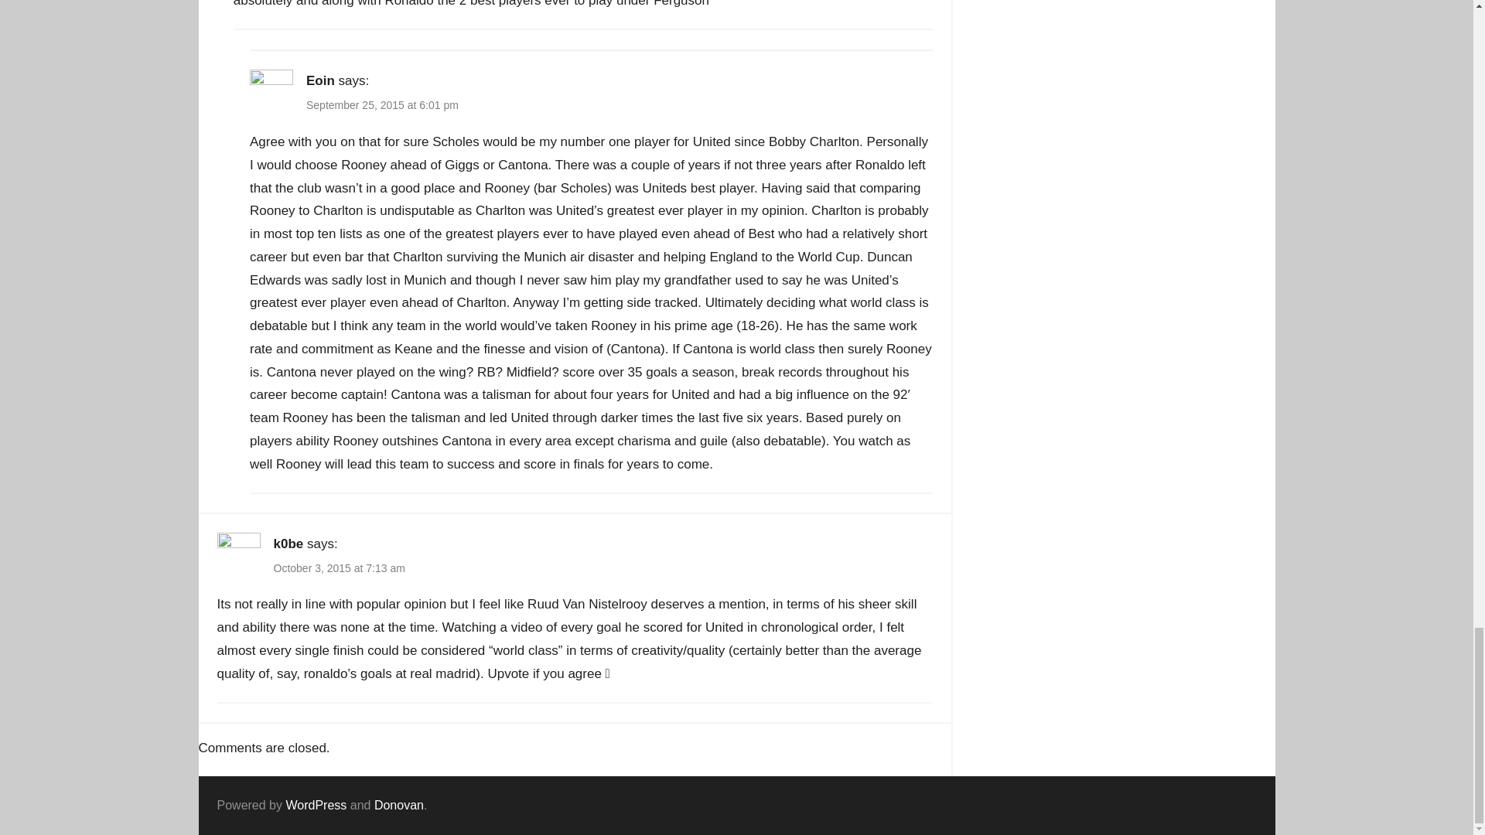 Image resolution: width=1485 pixels, height=835 pixels. I want to click on September 25, 2015 at 6:01 pm, so click(382, 105).